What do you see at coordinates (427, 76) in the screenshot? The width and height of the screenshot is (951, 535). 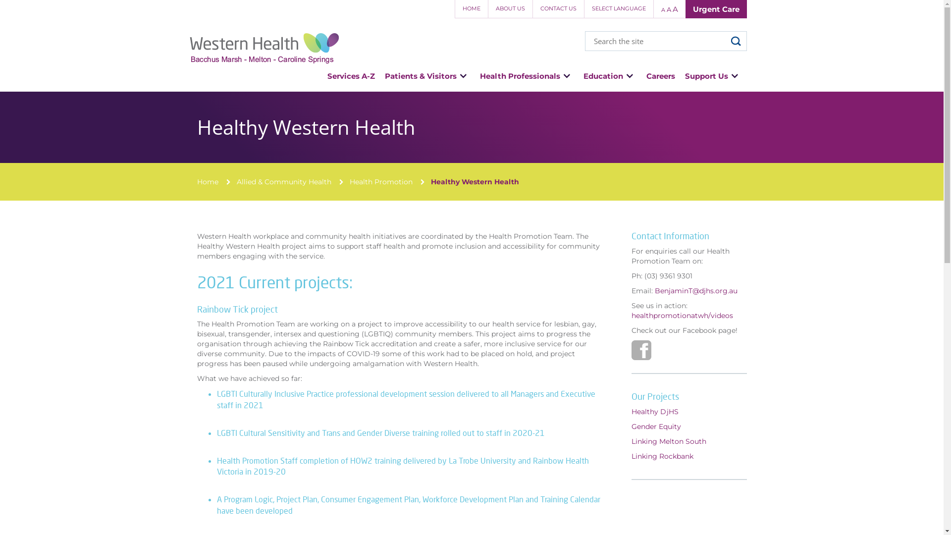 I see `Patients & Visitors` at bounding box center [427, 76].